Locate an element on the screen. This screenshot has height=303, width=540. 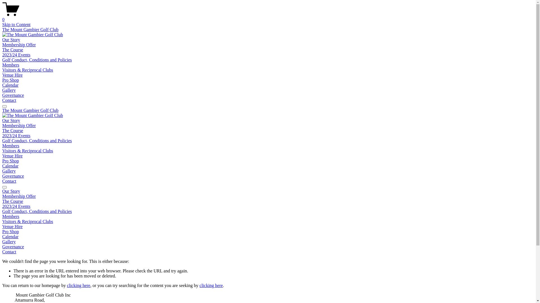
Venue Hire is located at coordinates (12, 156).